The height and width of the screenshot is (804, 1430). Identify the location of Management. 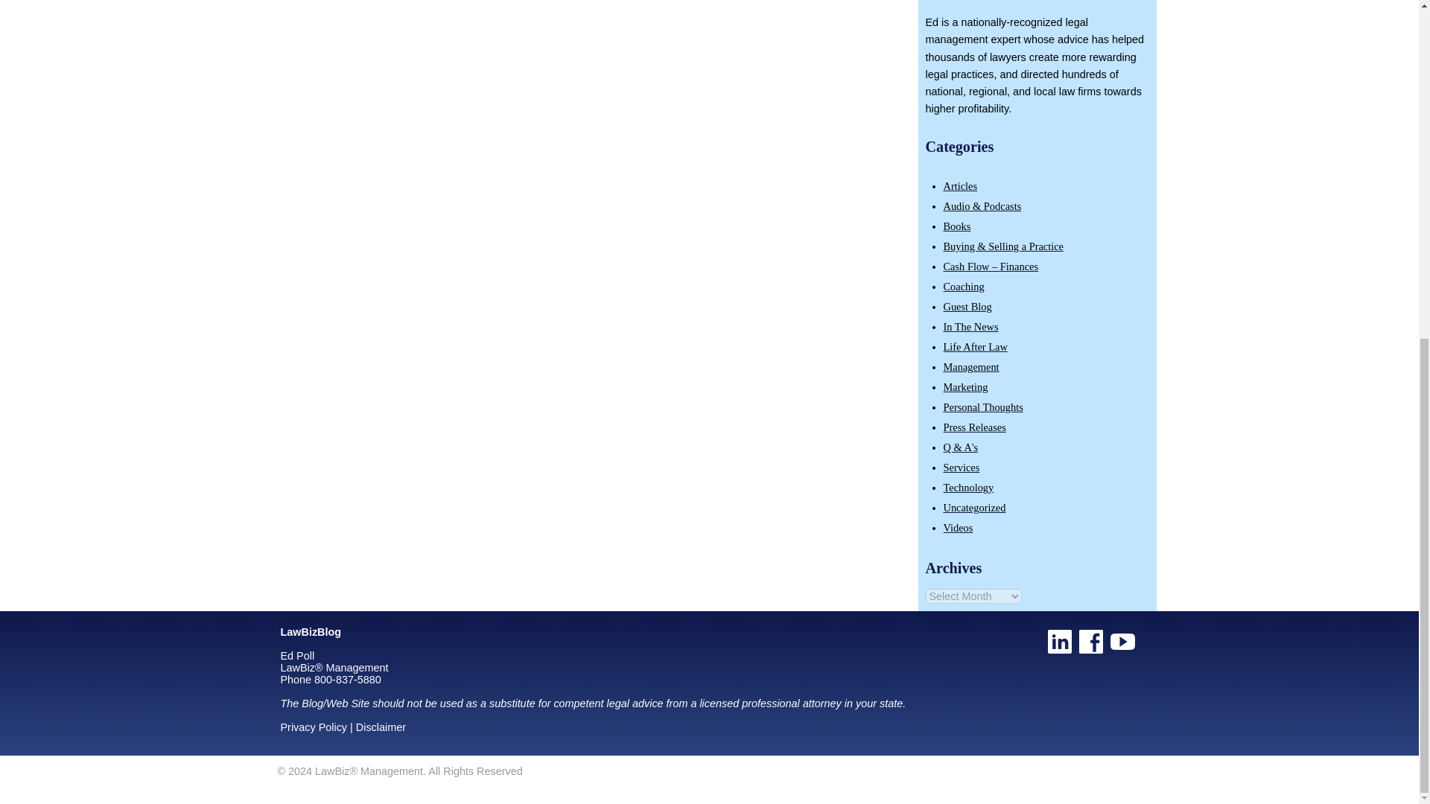
(970, 366).